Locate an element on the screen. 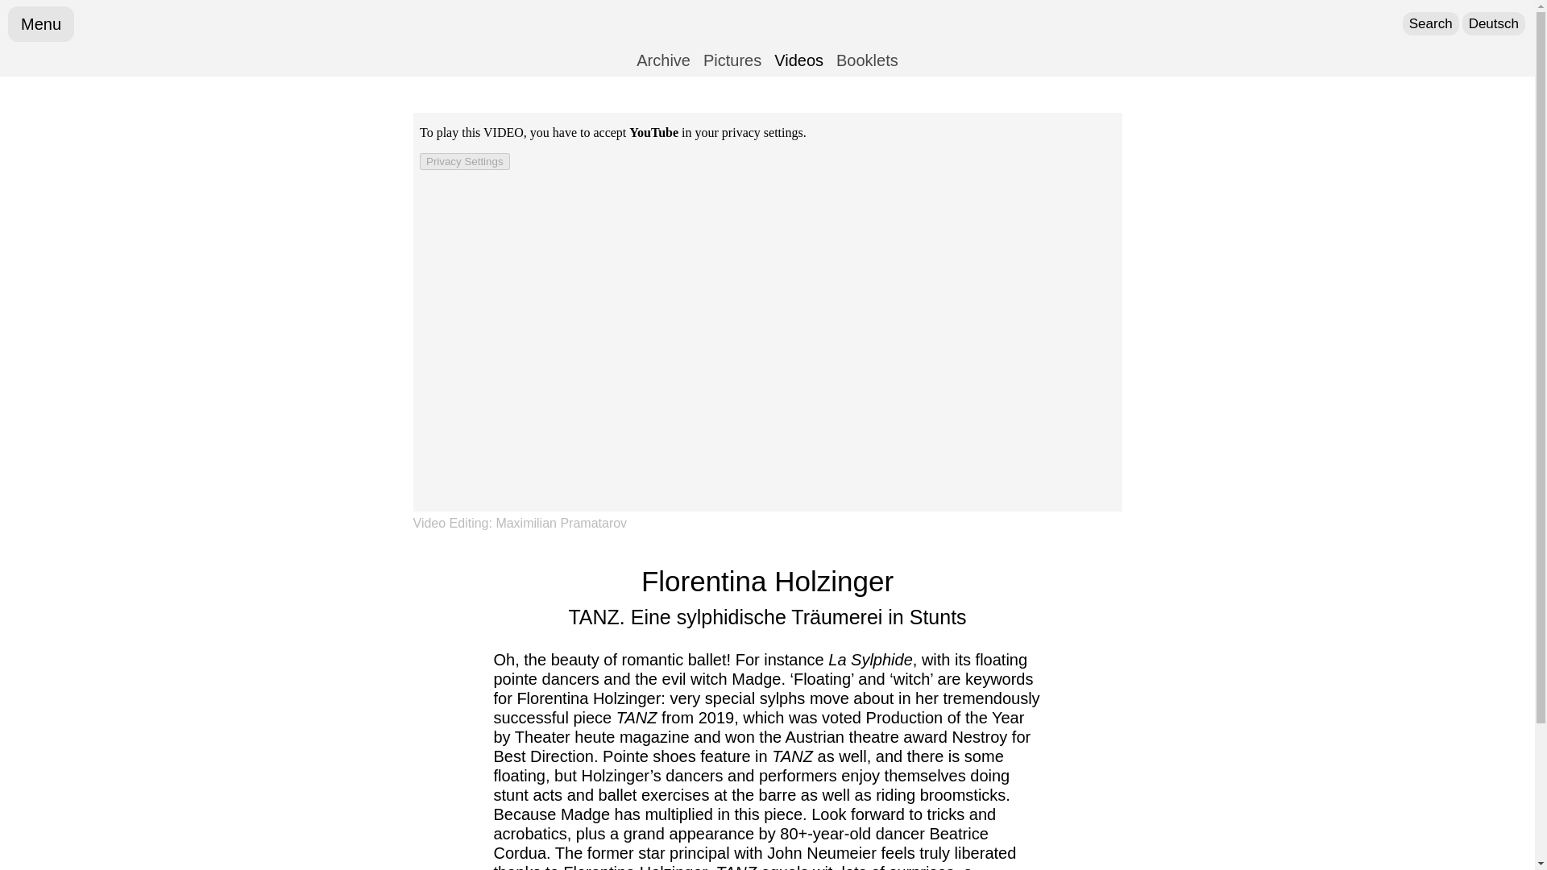  Menu is located at coordinates (40, 23).